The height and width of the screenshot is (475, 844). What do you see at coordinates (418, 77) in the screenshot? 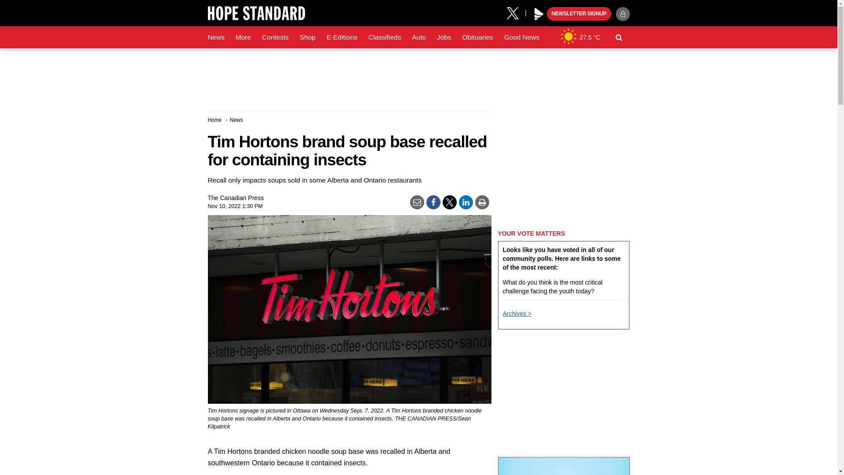
I see `3rd party ad content` at bounding box center [418, 77].